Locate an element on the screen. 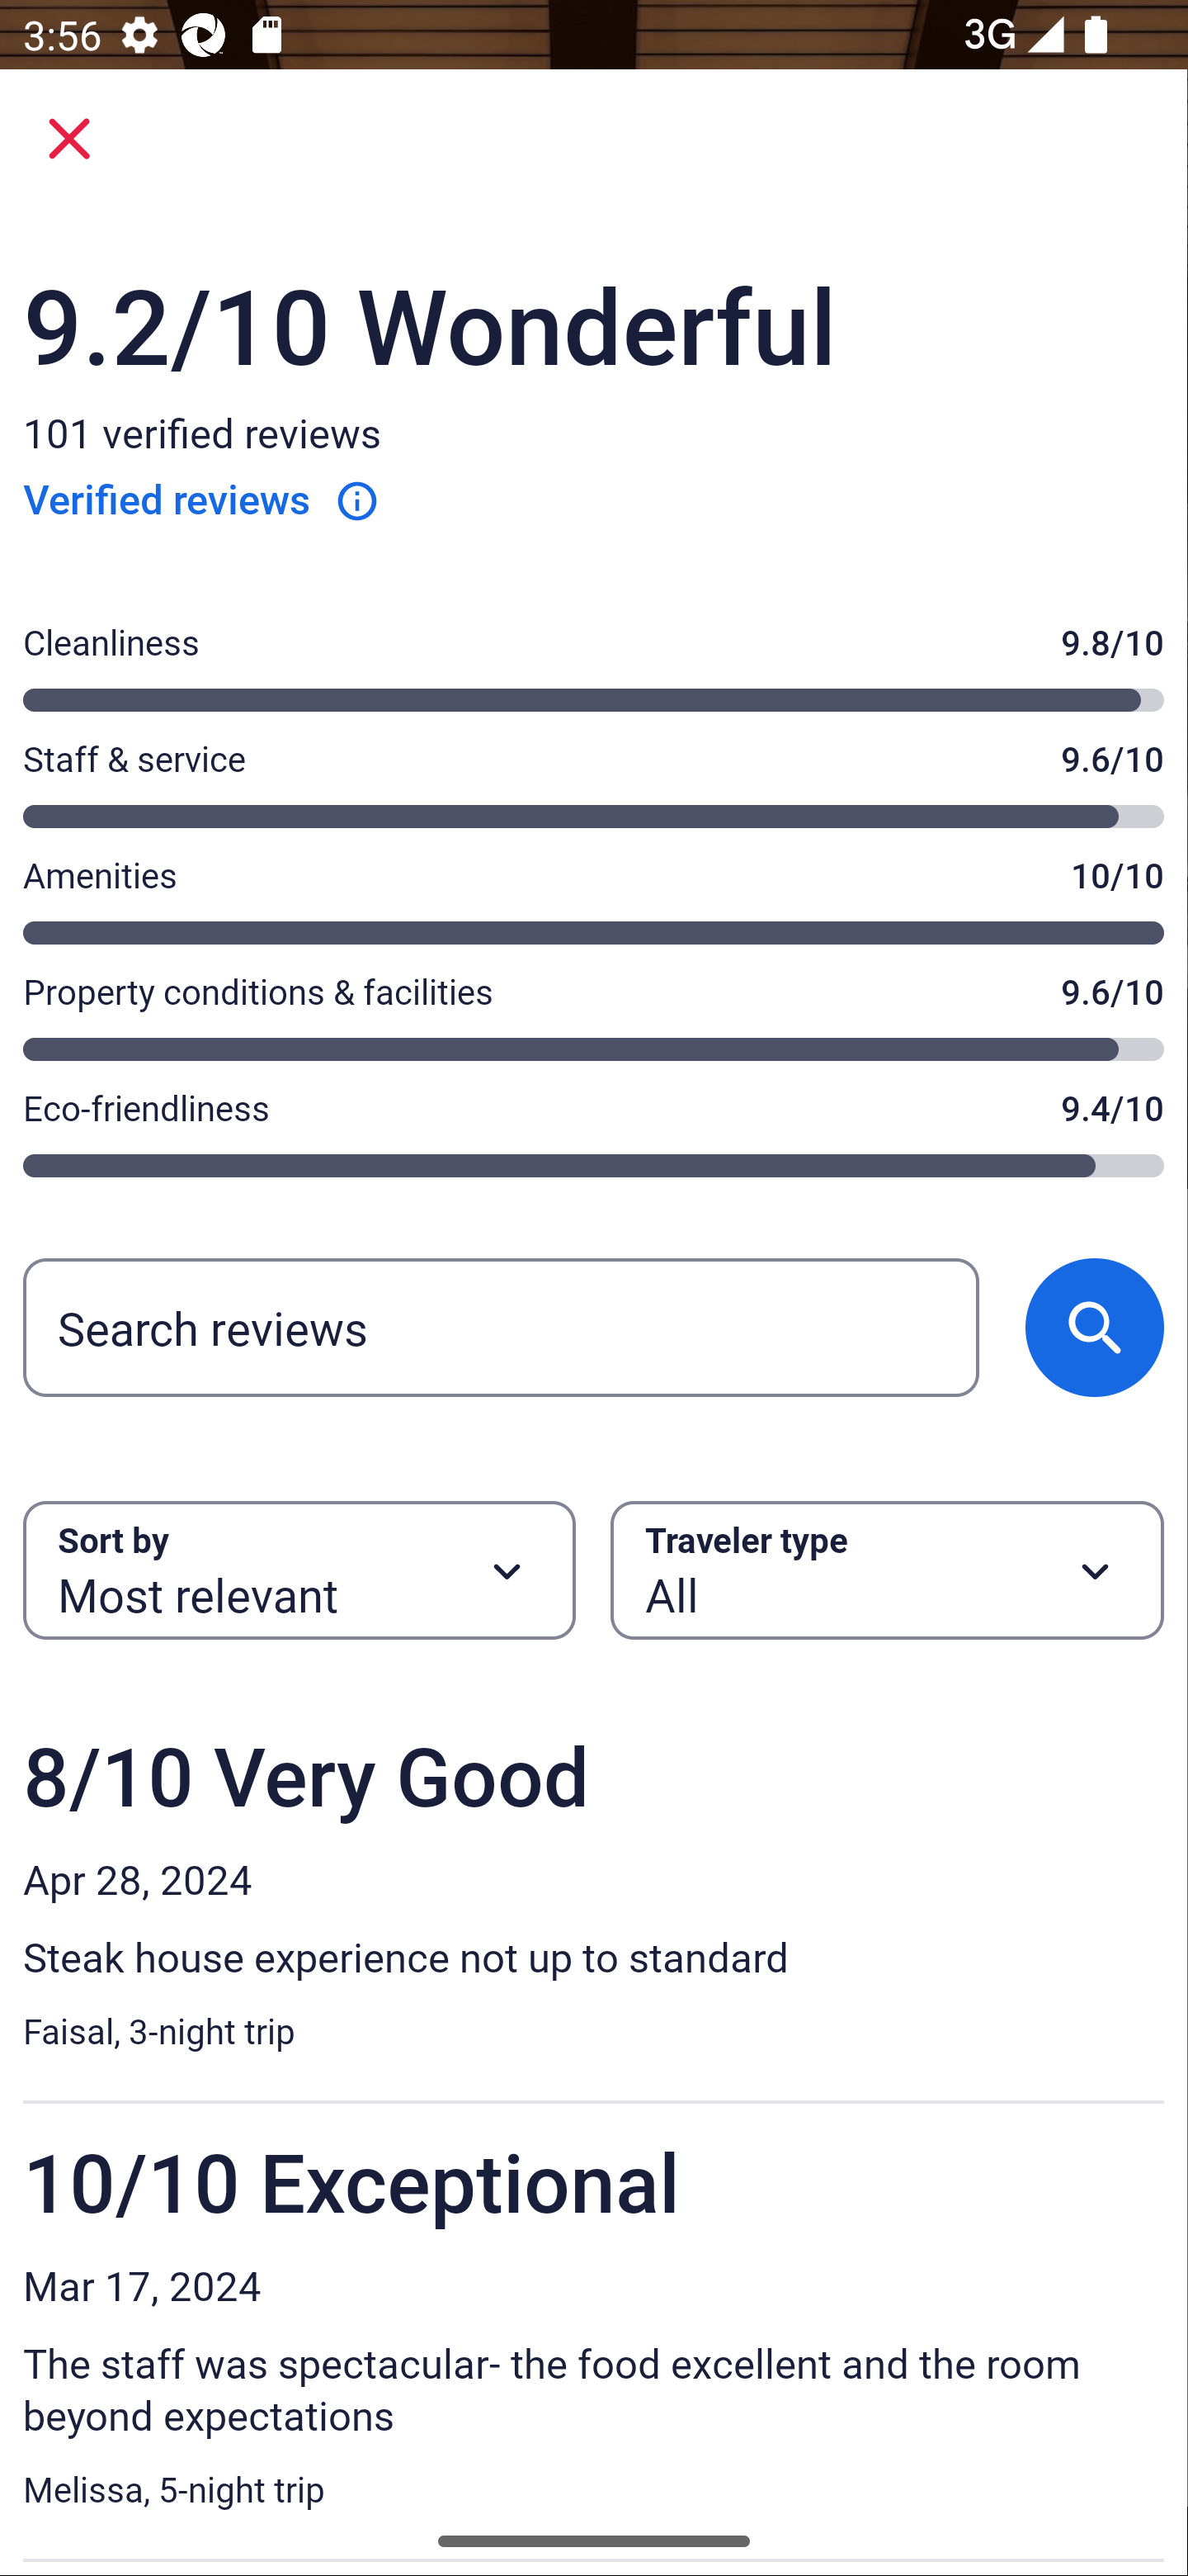 The width and height of the screenshot is (1188, 2576). Search reviews is located at coordinates (500, 1326).